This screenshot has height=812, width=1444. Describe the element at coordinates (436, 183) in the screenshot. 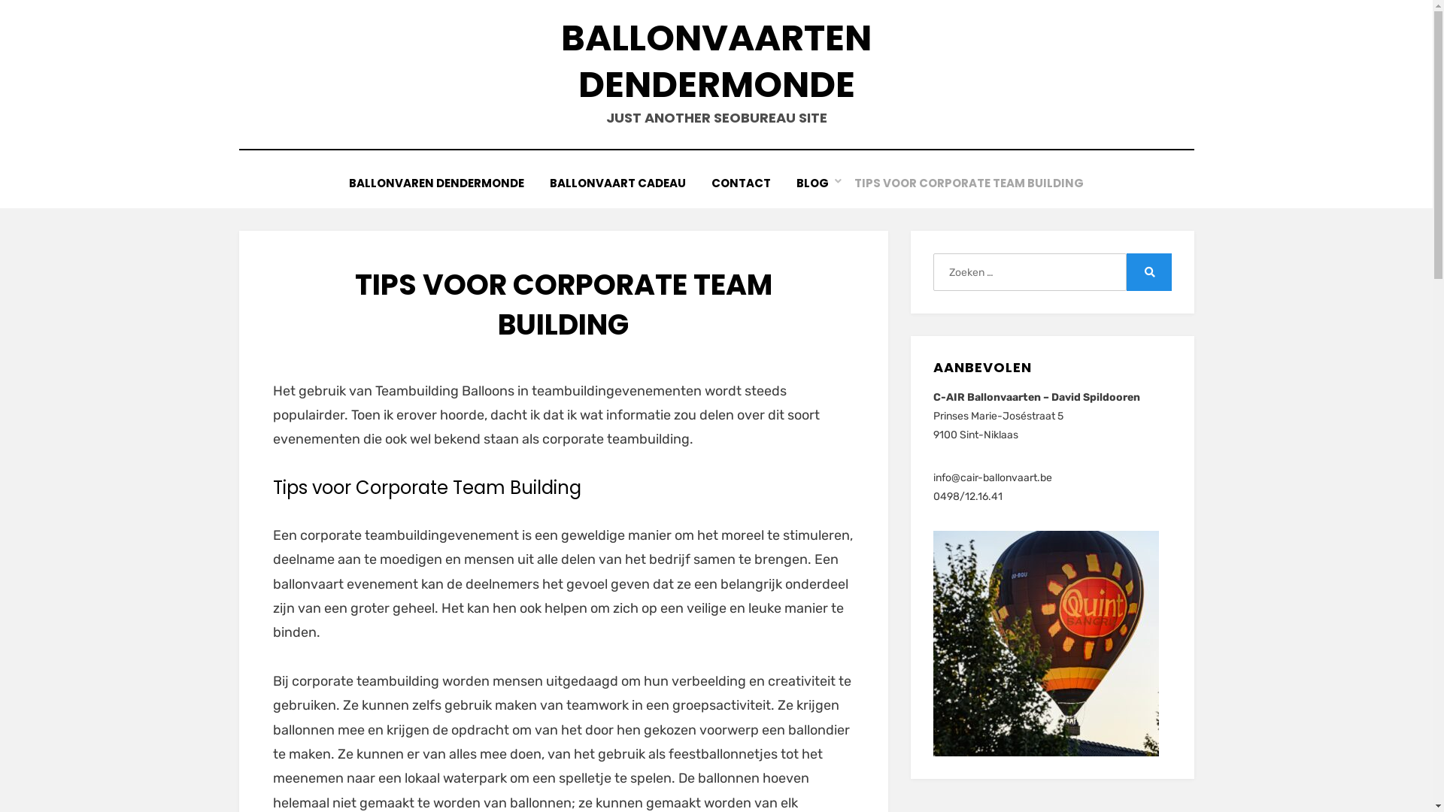

I see `BALLONVAREN DENDERMONDE` at that location.